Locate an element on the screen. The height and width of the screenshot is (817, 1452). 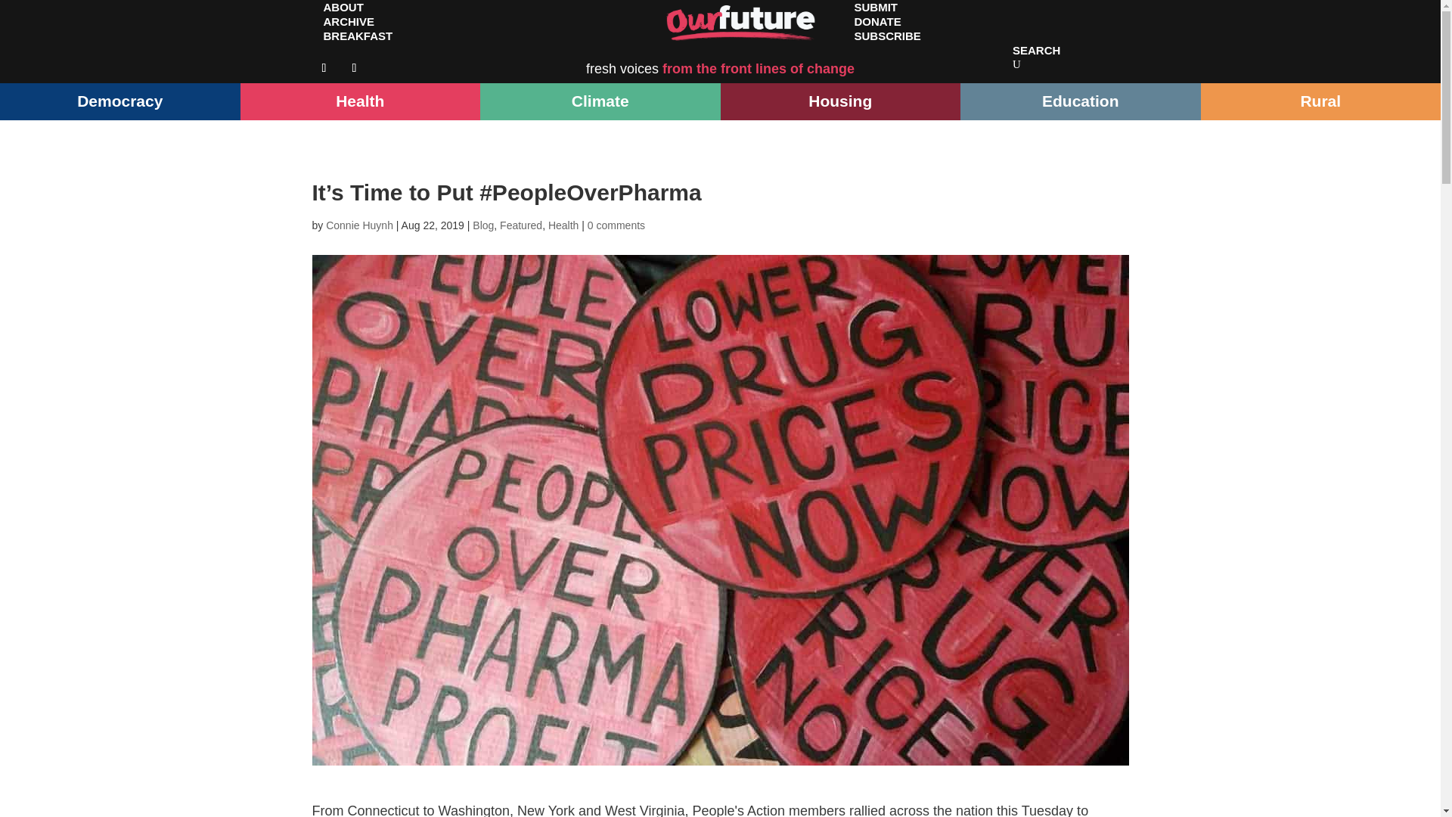
Connie Huynh is located at coordinates (359, 225).